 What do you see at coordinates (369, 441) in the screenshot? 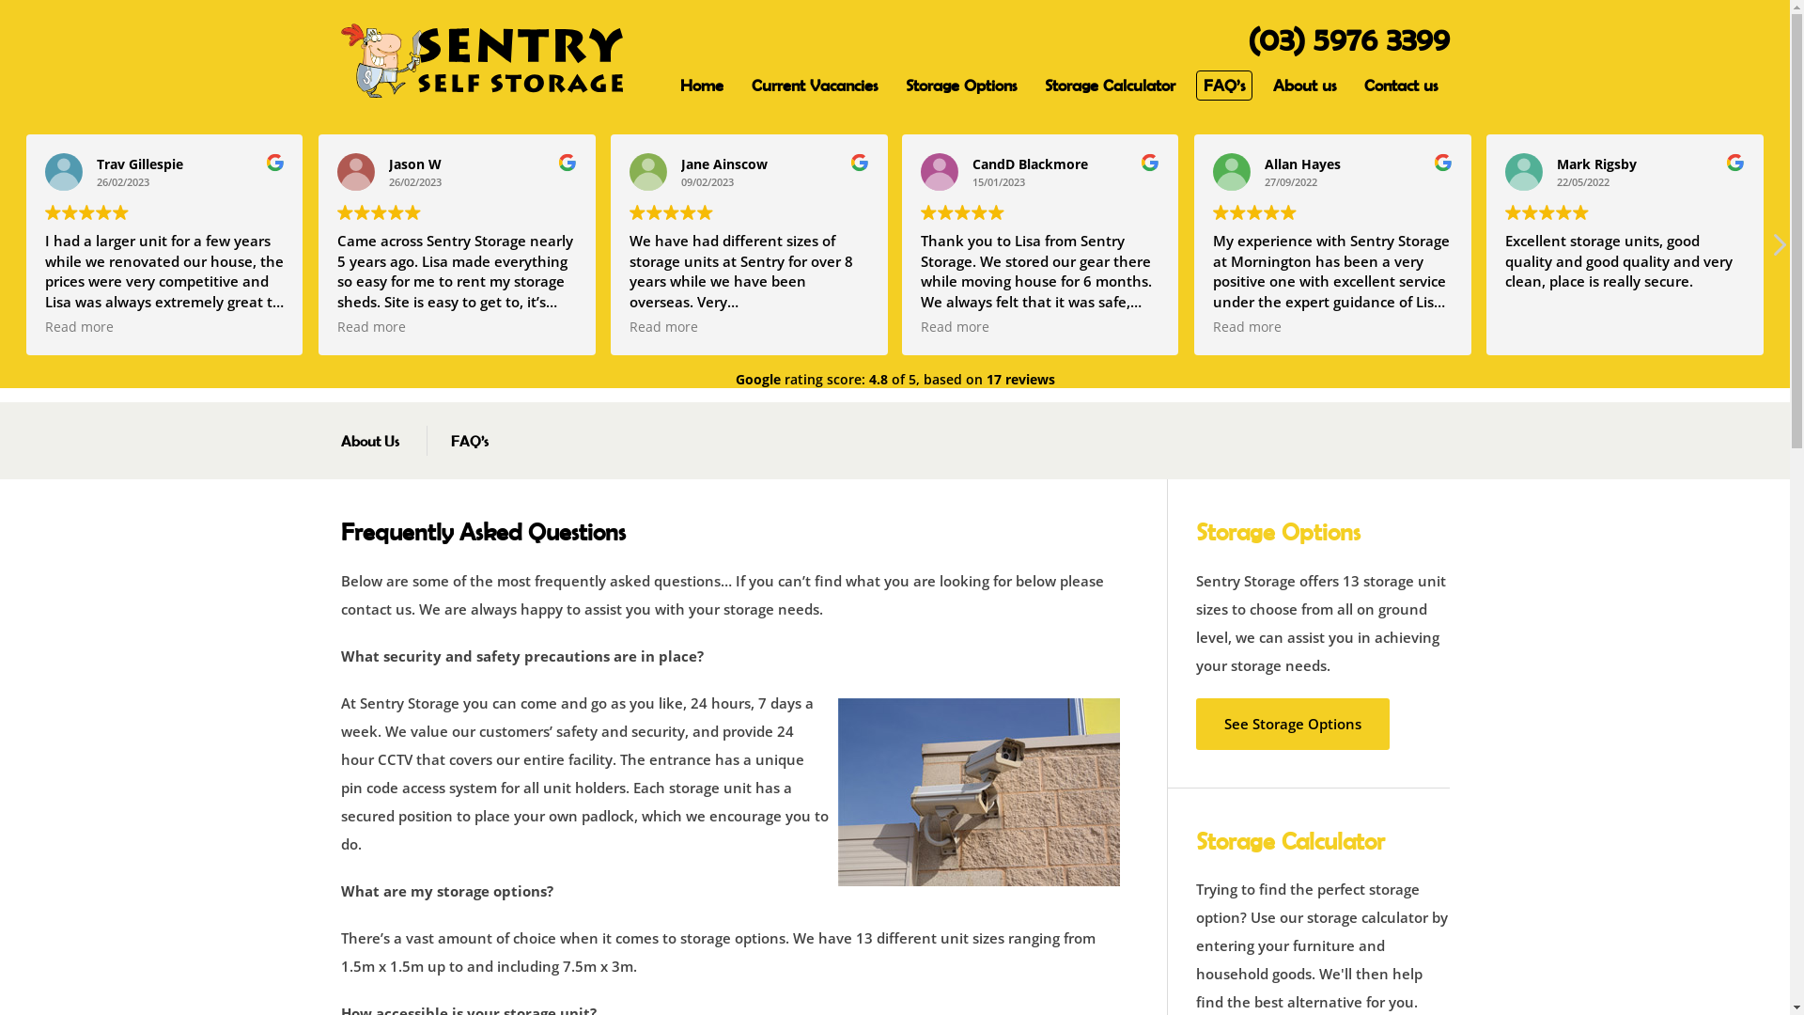
I see `About Us` at bounding box center [369, 441].